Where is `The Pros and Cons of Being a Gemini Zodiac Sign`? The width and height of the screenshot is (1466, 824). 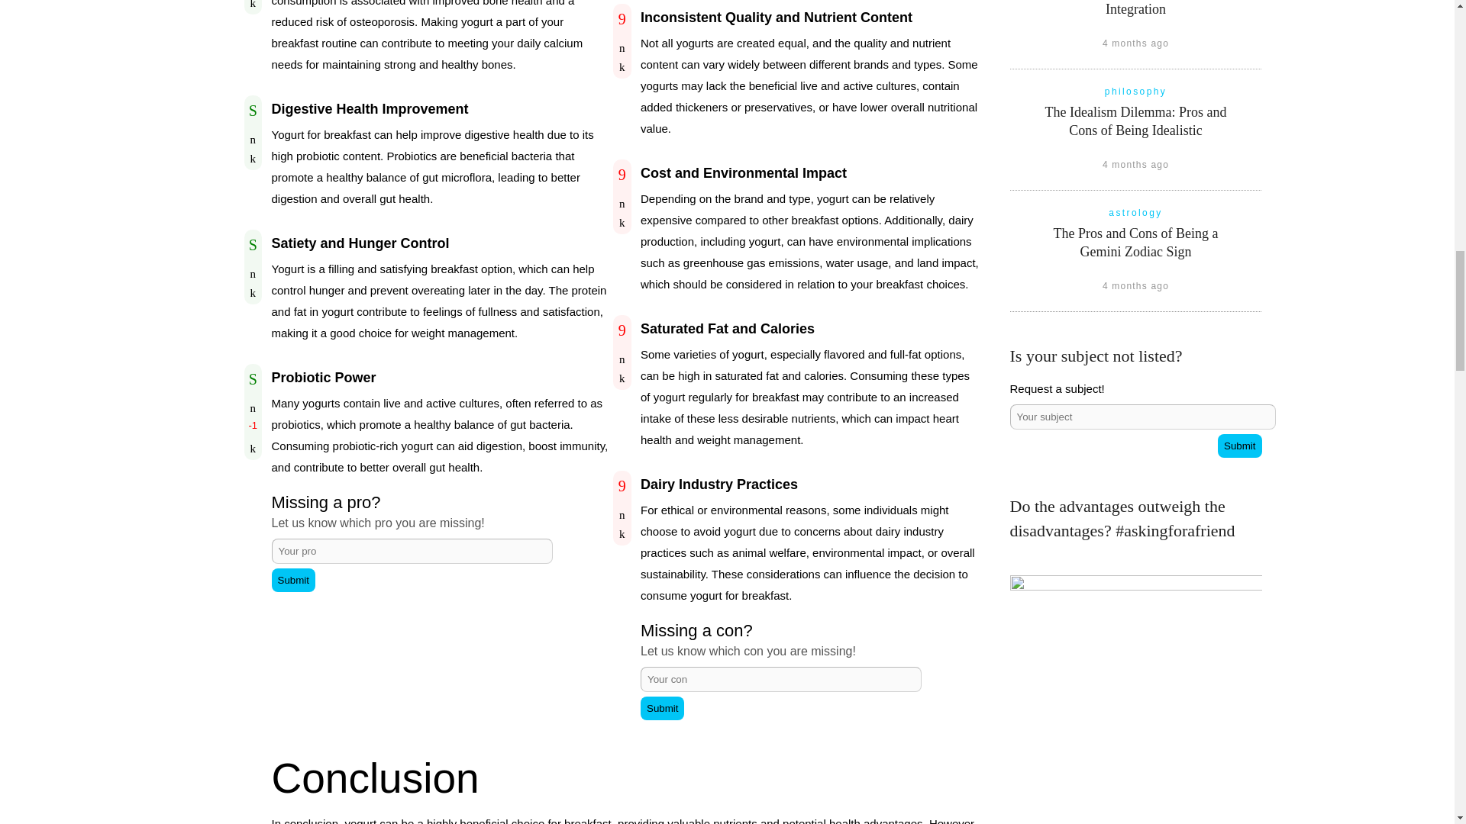 The Pros and Cons of Being a Gemini Zodiac Sign is located at coordinates (1136, 243).